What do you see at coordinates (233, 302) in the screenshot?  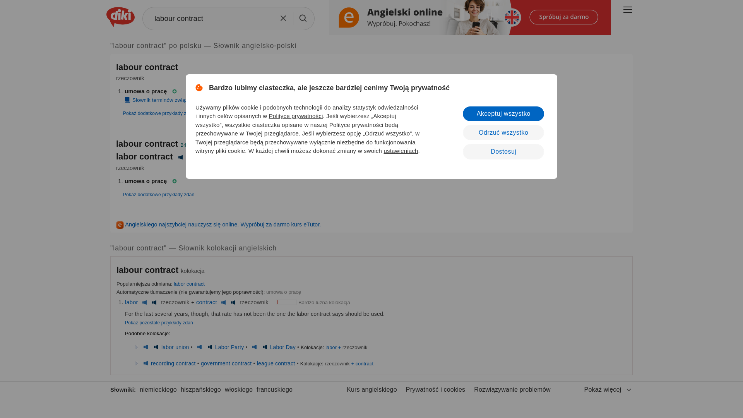 I see `American English` at bounding box center [233, 302].